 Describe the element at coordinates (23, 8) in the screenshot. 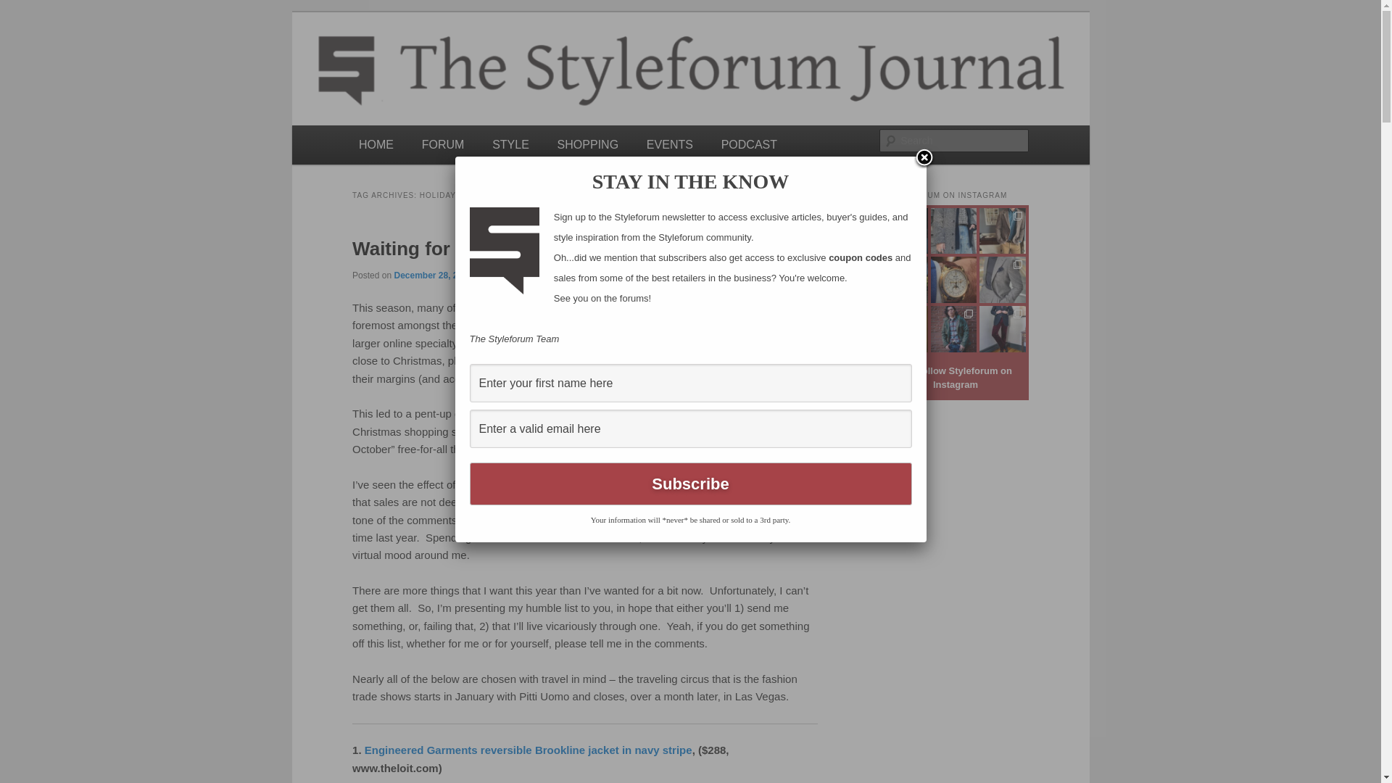

I see `Search` at that location.